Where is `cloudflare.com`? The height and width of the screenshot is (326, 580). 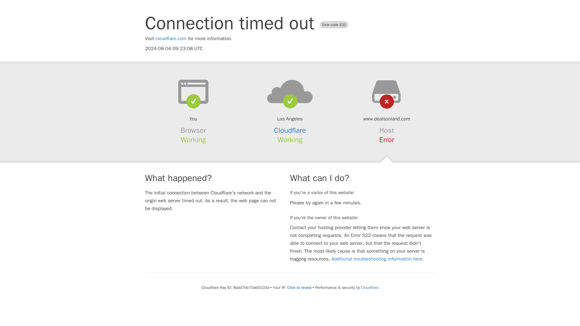 cloudflare.com is located at coordinates (171, 39).